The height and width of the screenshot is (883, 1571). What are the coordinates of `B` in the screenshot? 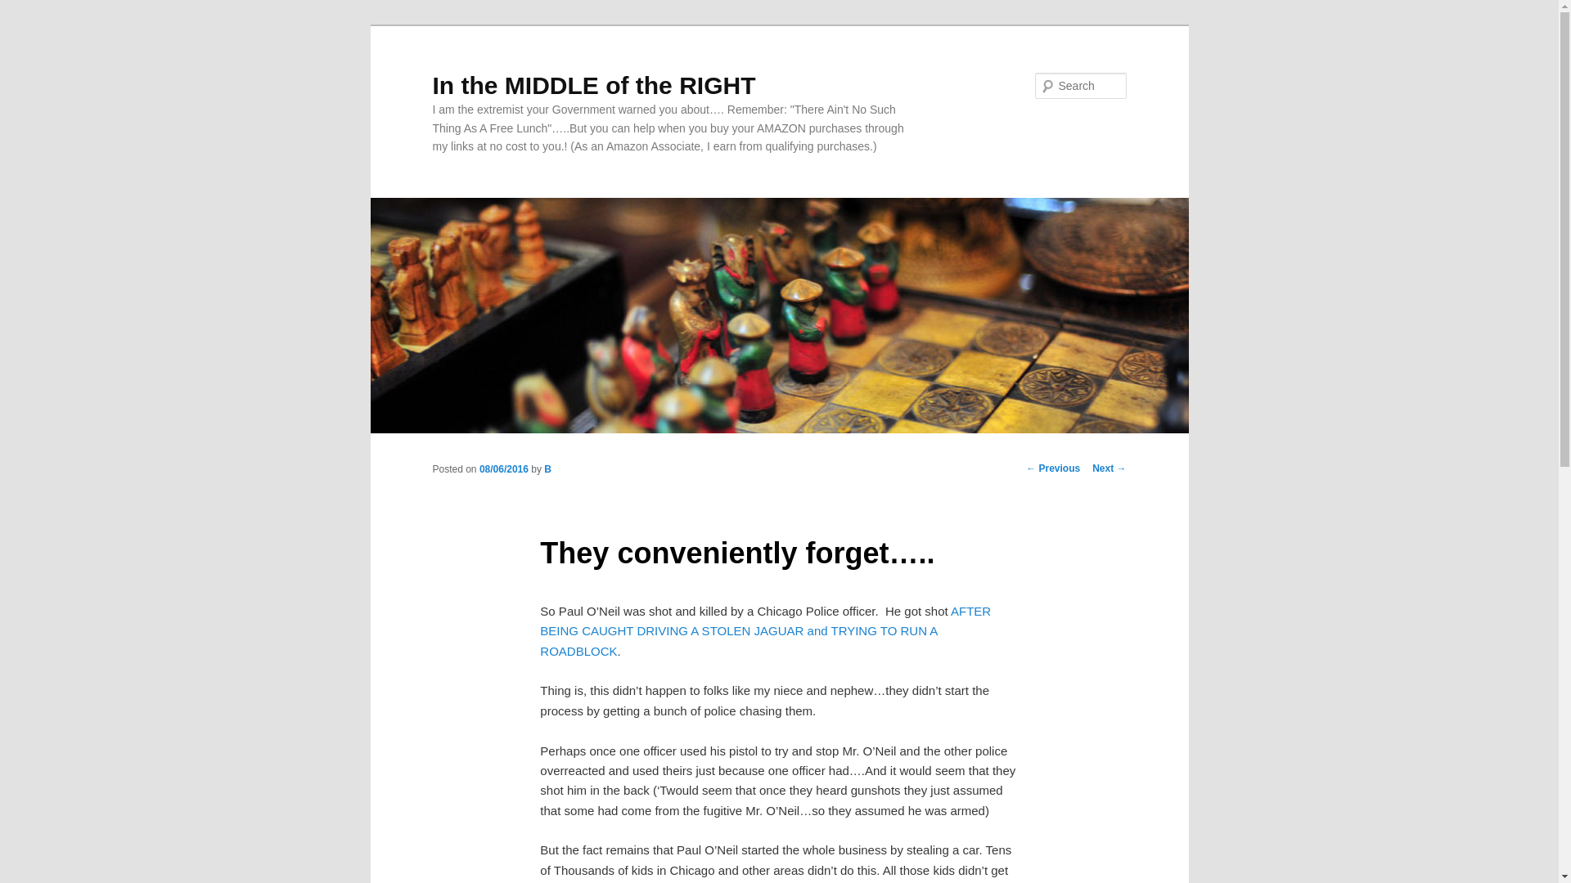 It's located at (547, 469).